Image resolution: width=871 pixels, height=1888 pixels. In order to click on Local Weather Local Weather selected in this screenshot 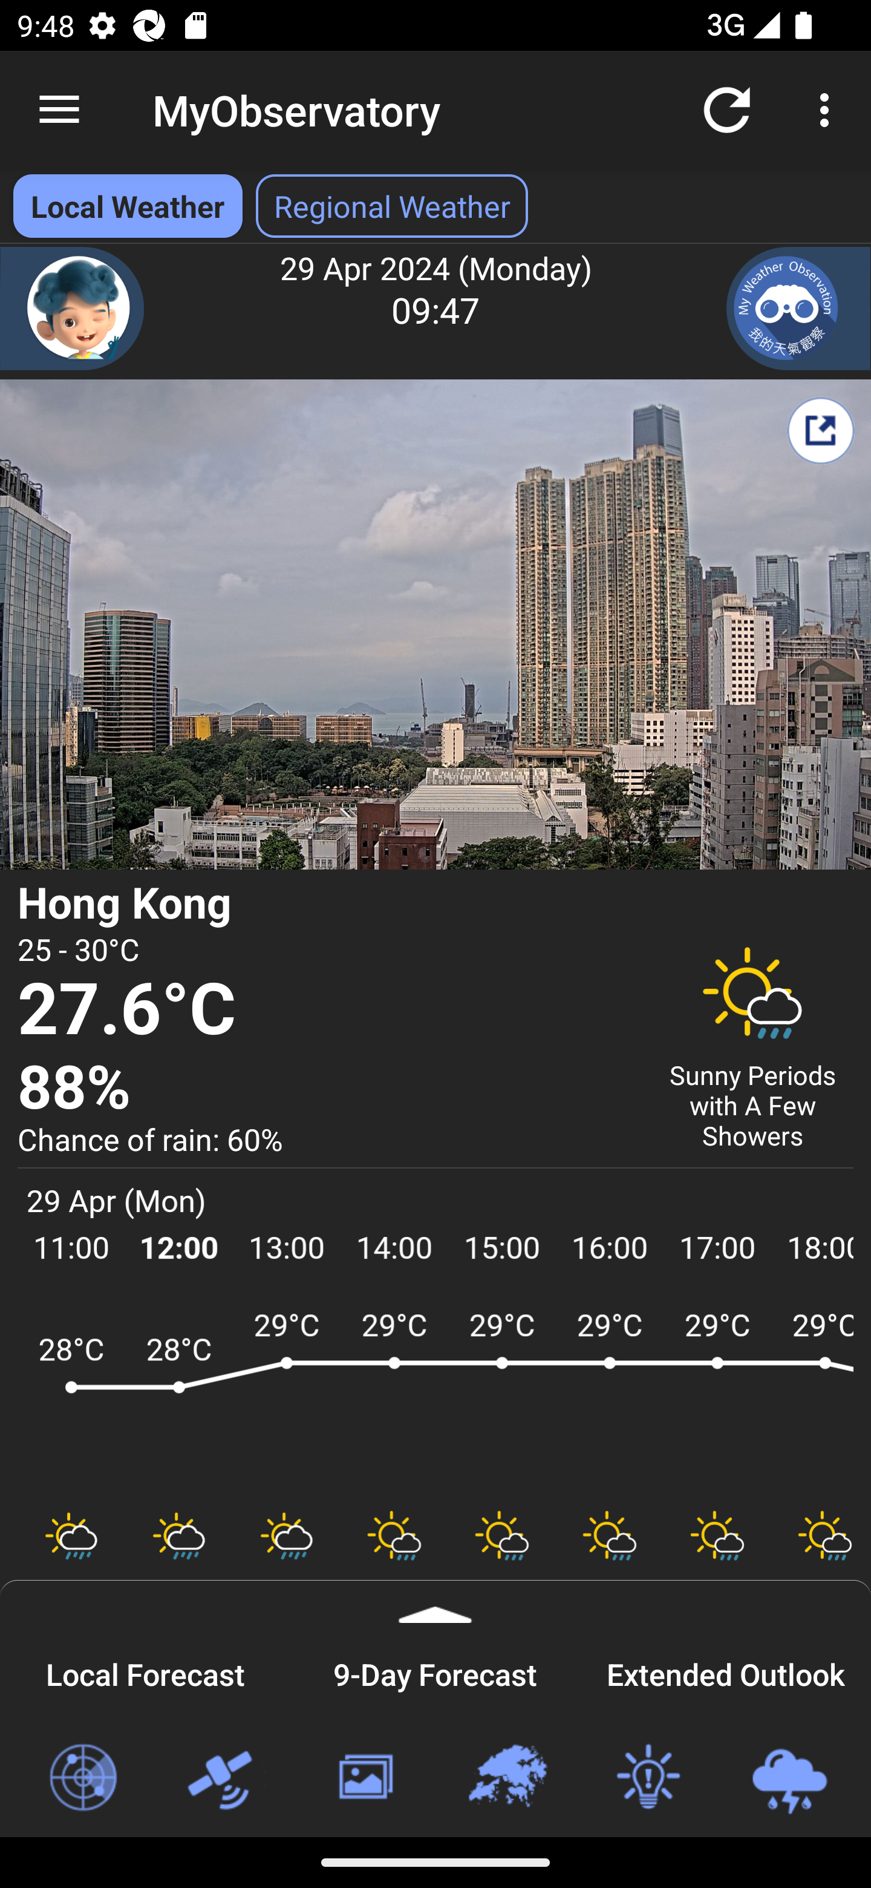, I will do `click(127, 206)`.